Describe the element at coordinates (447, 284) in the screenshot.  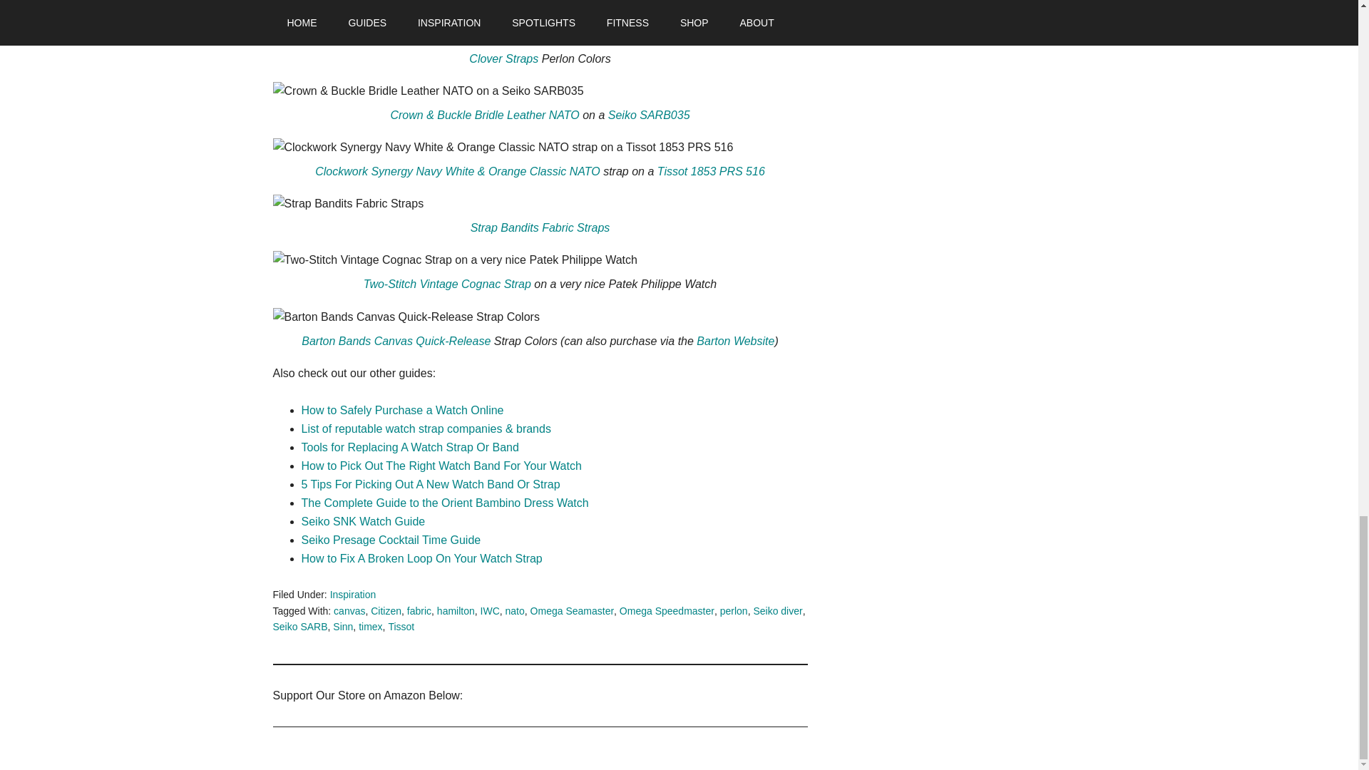
I see `Two-Stitch Vintage Cognac Strap` at that location.